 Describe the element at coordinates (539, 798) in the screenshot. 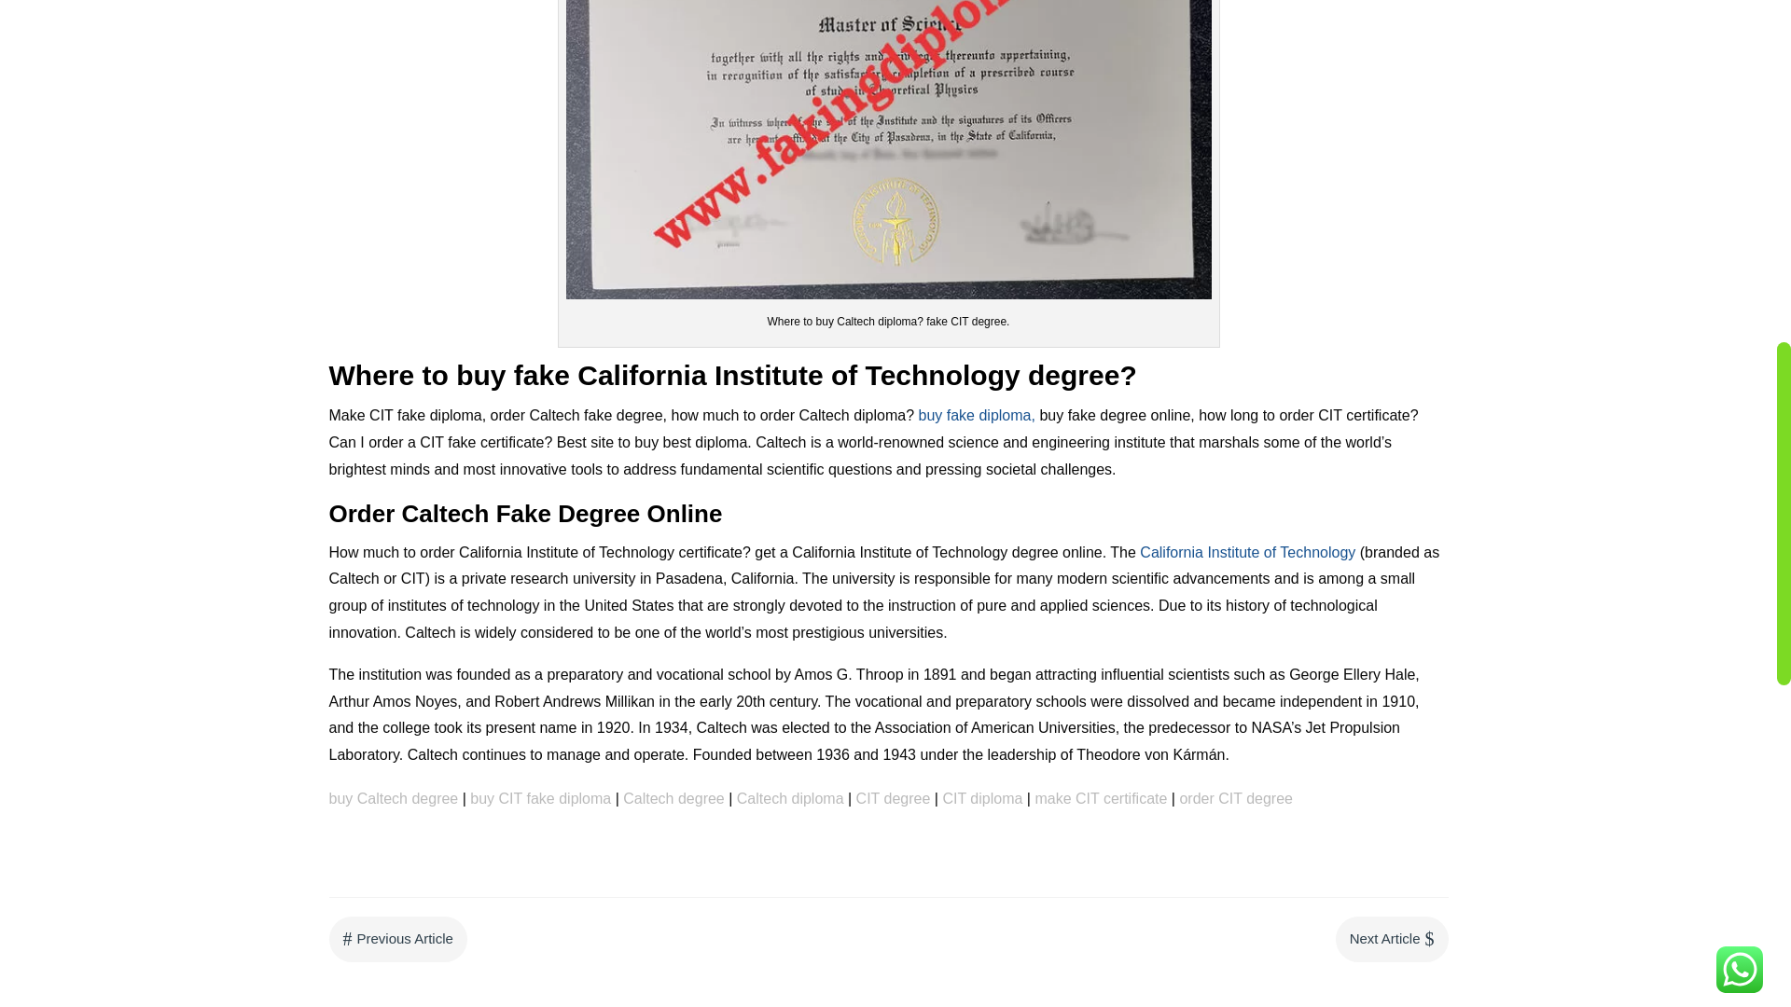

I see `buy CIT fake diploma` at that location.